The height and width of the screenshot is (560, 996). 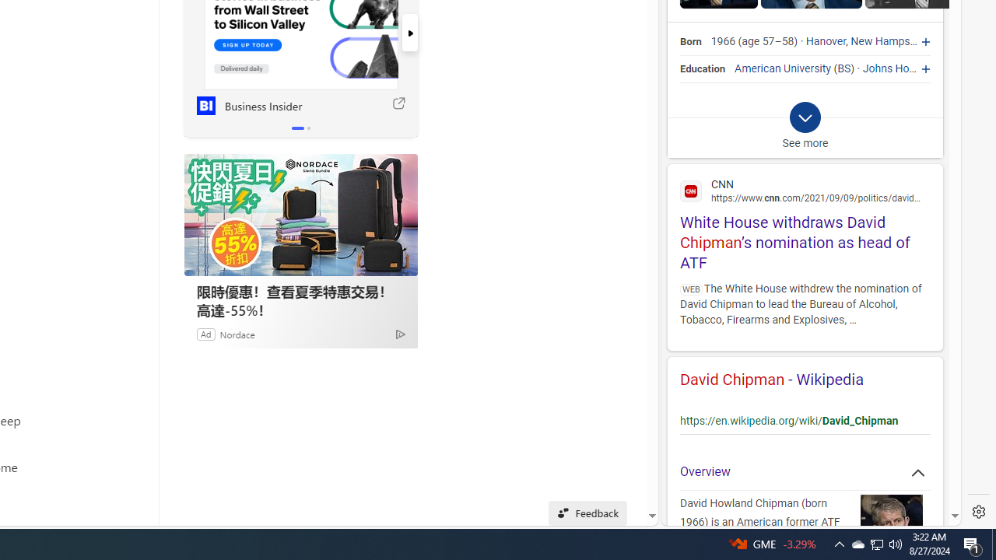 I want to click on Education, so click(x=703, y=68).